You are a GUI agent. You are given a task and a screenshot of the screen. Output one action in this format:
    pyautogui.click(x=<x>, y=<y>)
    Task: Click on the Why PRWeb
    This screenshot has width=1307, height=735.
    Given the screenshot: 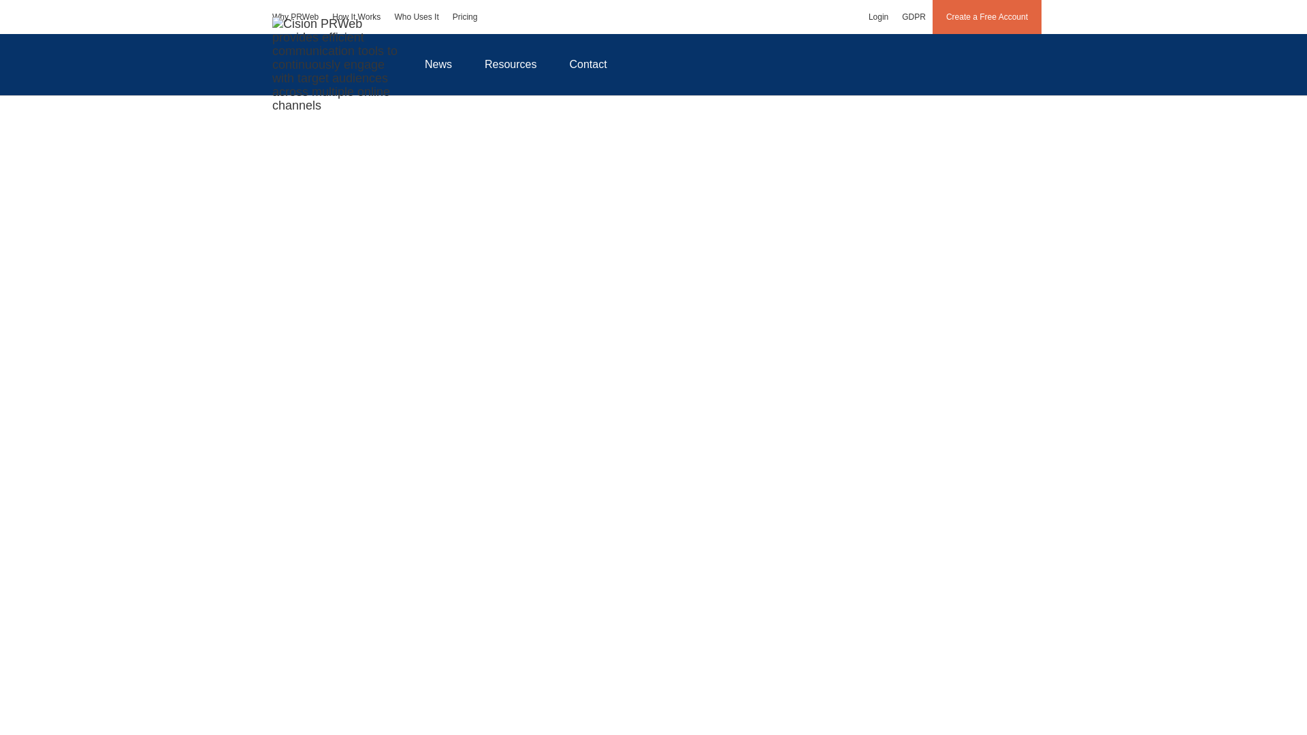 What is the action you would take?
    pyautogui.click(x=295, y=16)
    